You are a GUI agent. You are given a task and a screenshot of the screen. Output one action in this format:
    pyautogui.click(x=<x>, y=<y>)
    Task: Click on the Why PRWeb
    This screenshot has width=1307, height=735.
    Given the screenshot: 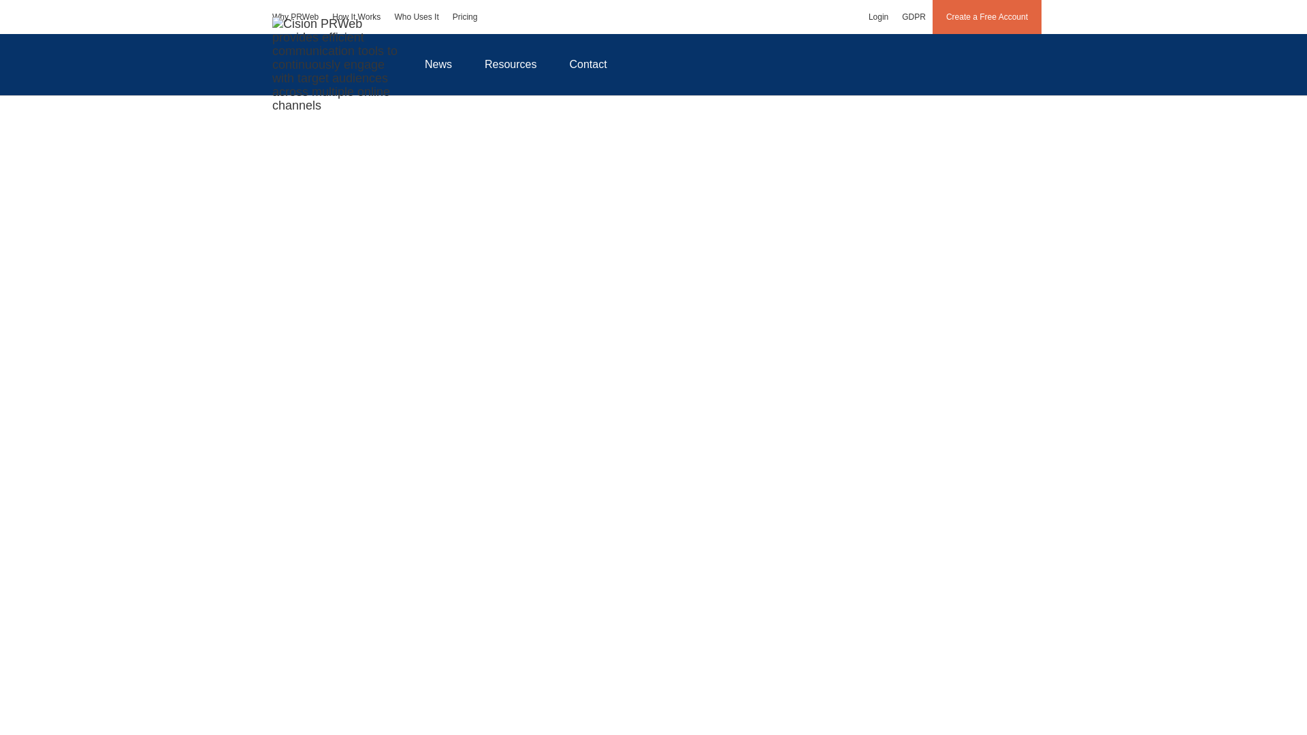 What is the action you would take?
    pyautogui.click(x=295, y=16)
    